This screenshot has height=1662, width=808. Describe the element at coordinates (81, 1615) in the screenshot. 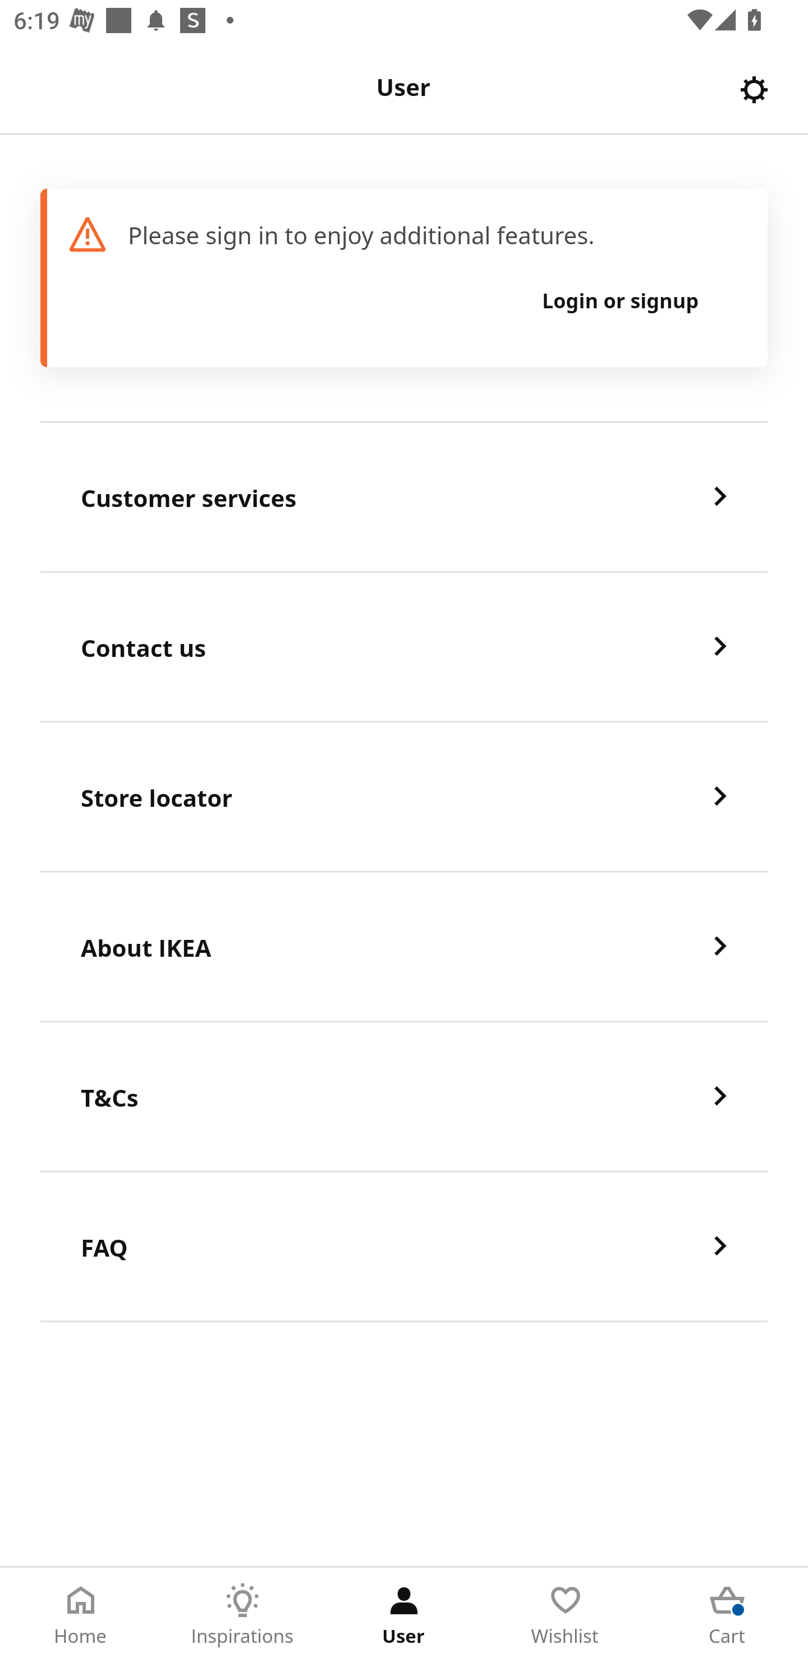

I see `Home
Tab 1 of 5` at that location.